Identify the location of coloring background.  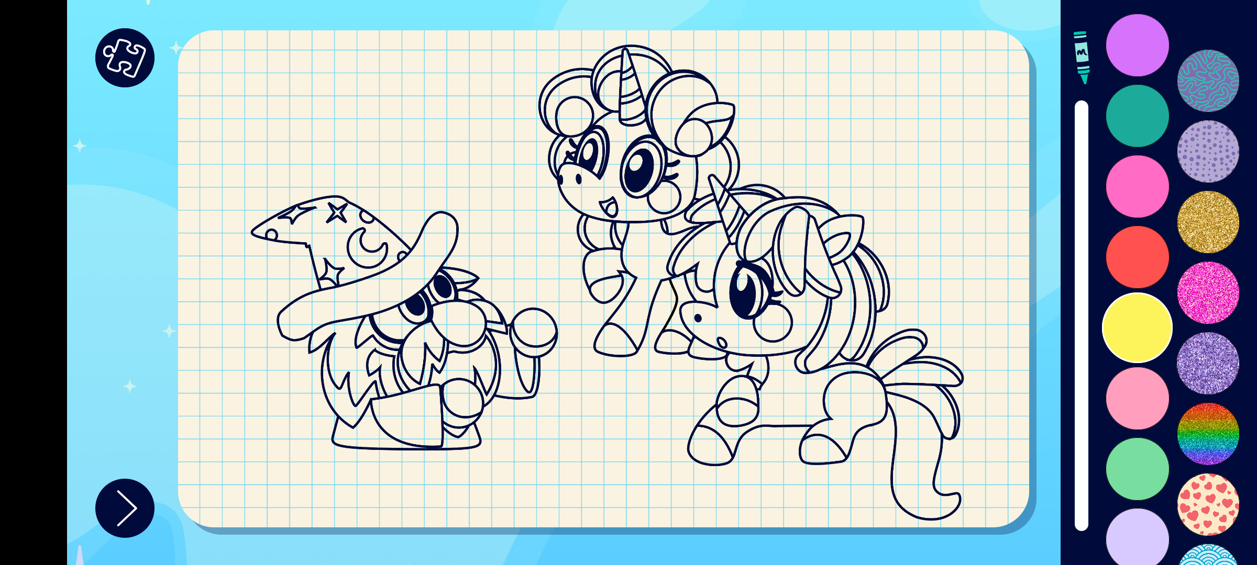
(1209, 81).